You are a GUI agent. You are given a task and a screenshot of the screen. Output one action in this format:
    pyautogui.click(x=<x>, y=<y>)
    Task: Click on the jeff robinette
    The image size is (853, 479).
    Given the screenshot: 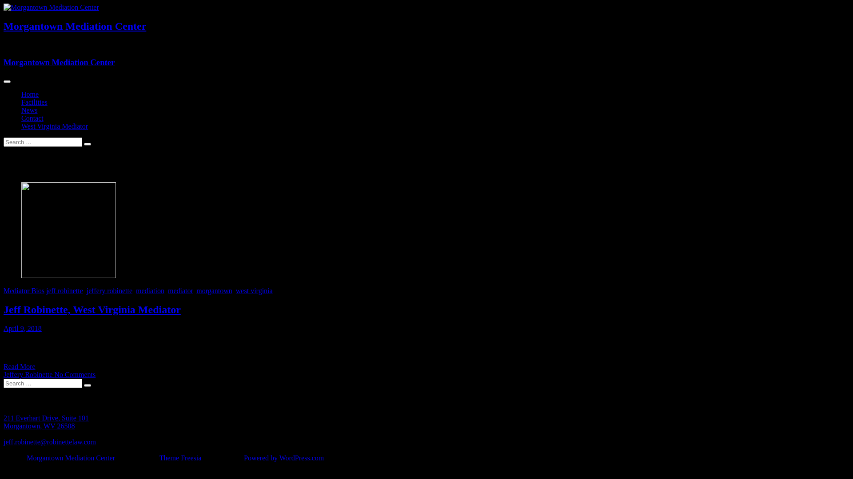 What is the action you would take?
    pyautogui.click(x=65, y=291)
    